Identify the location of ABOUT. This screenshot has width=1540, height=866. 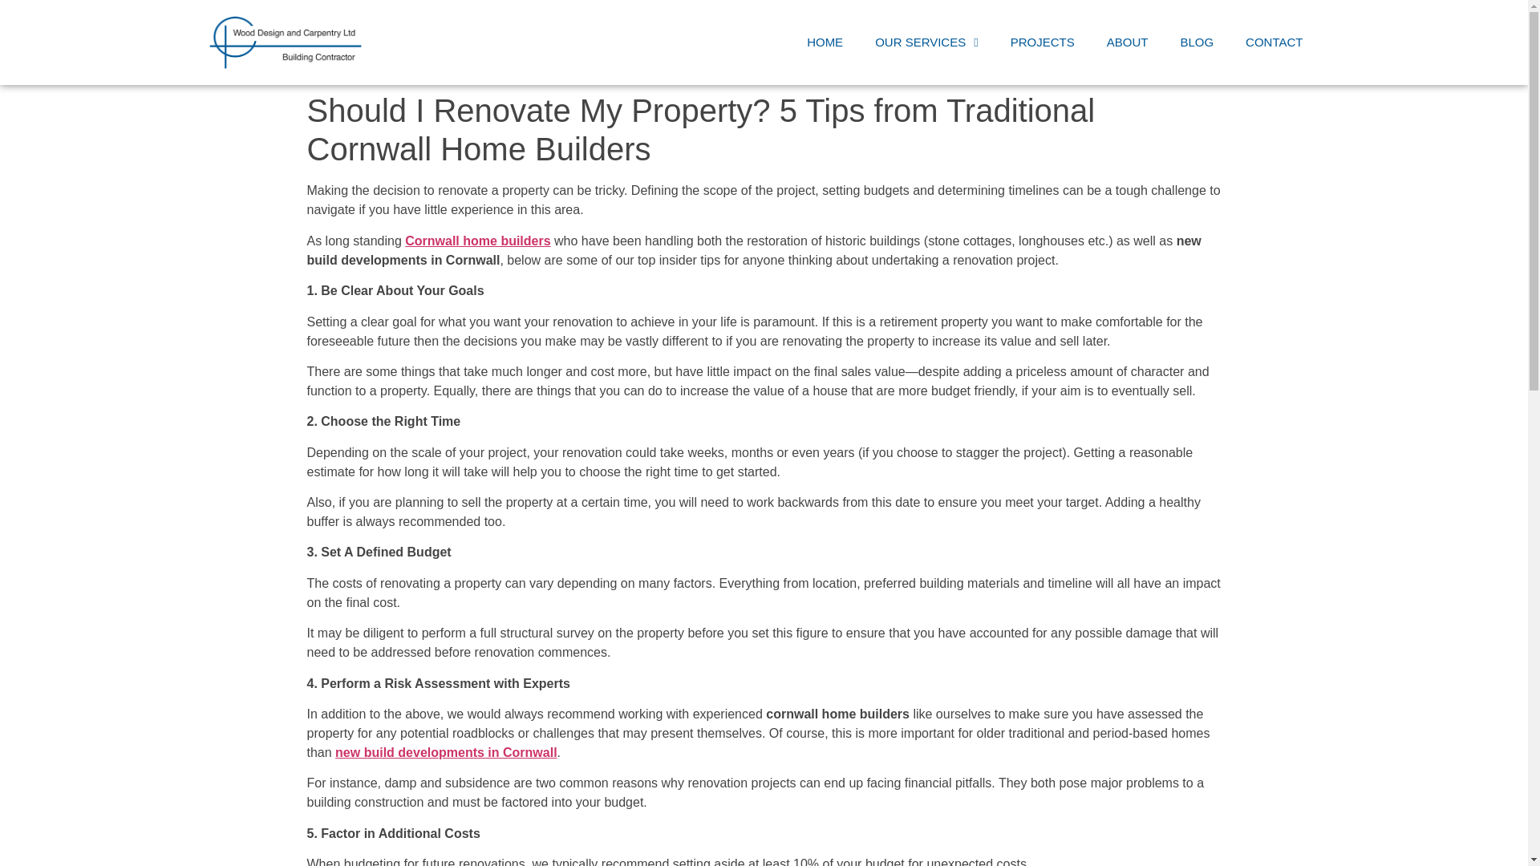
(1127, 42).